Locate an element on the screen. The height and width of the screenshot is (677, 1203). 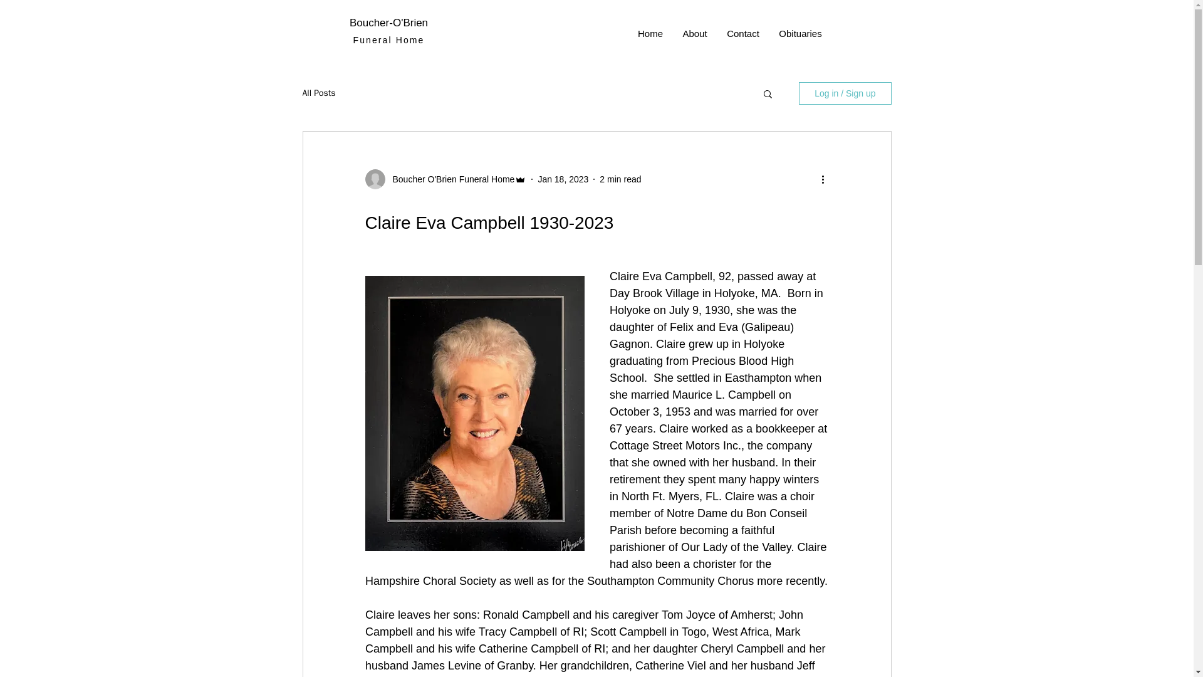
Home is located at coordinates (650, 34).